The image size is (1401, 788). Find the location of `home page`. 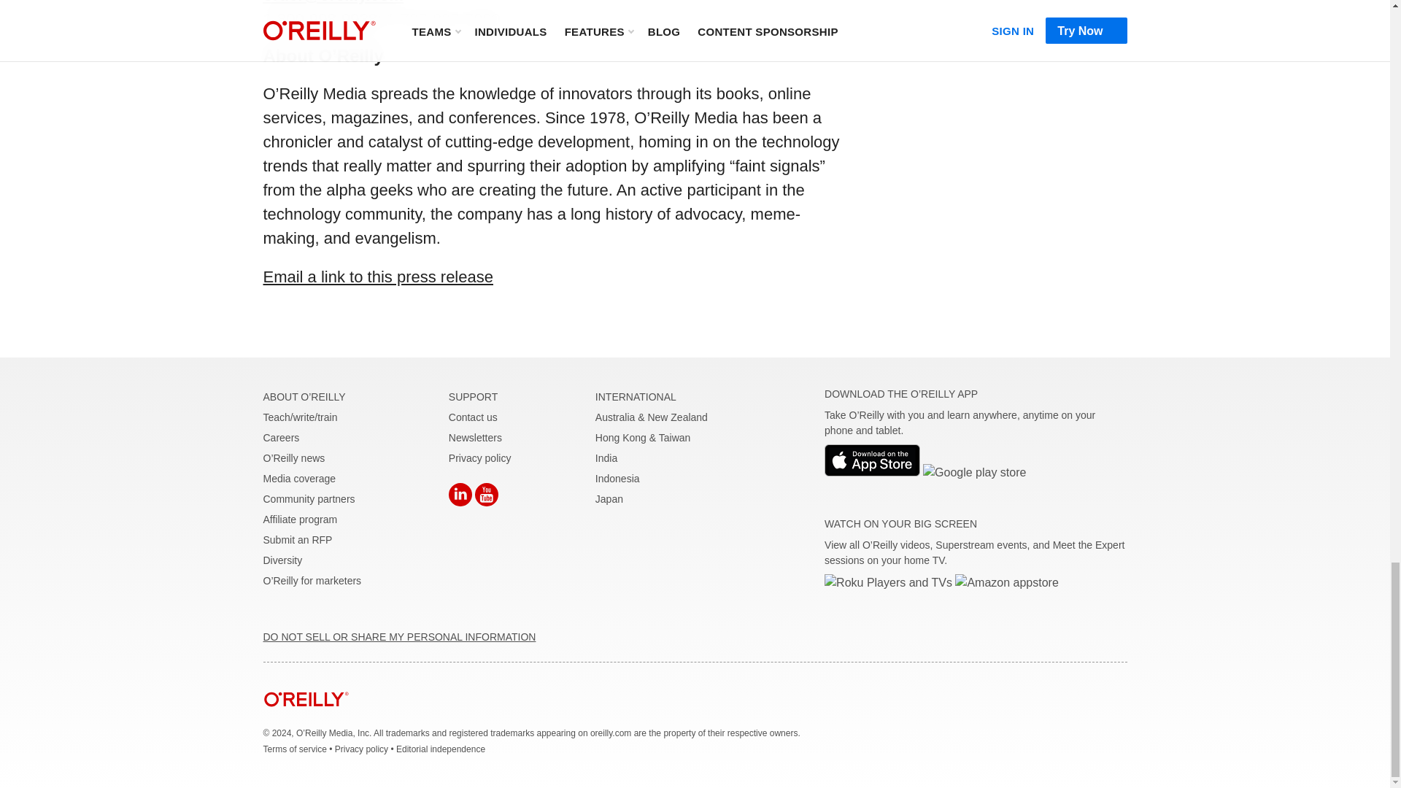

home page is located at coordinates (306, 718).